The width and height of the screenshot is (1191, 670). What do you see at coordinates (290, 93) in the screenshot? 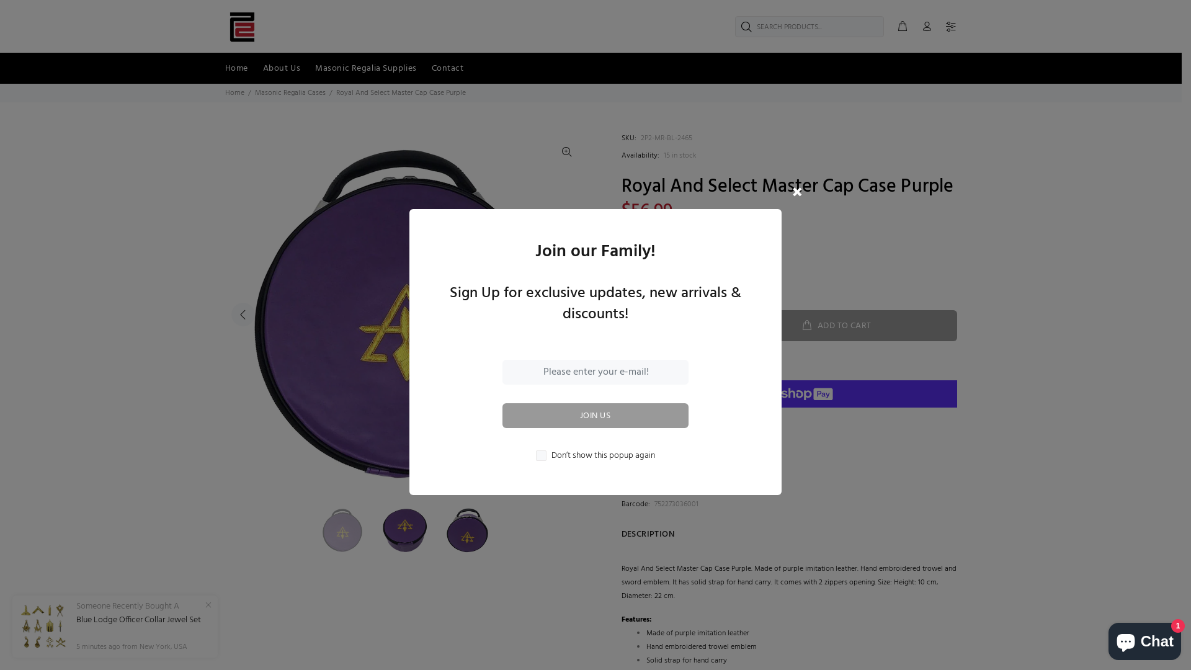
I see `Masonic Regalia Cases` at bounding box center [290, 93].